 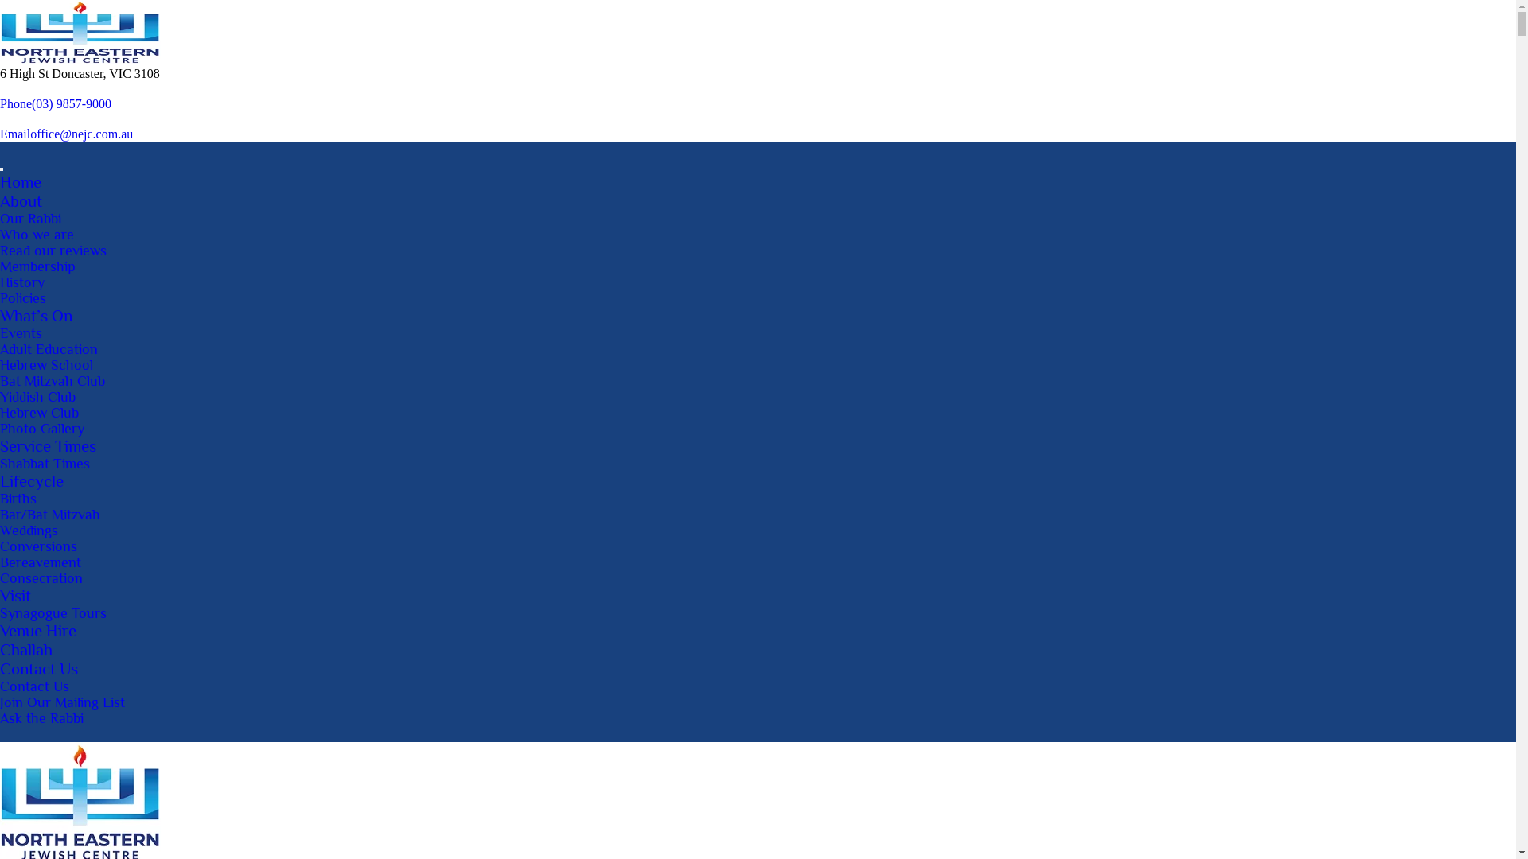 What do you see at coordinates (53, 251) in the screenshot?
I see `Read our reviews` at bounding box center [53, 251].